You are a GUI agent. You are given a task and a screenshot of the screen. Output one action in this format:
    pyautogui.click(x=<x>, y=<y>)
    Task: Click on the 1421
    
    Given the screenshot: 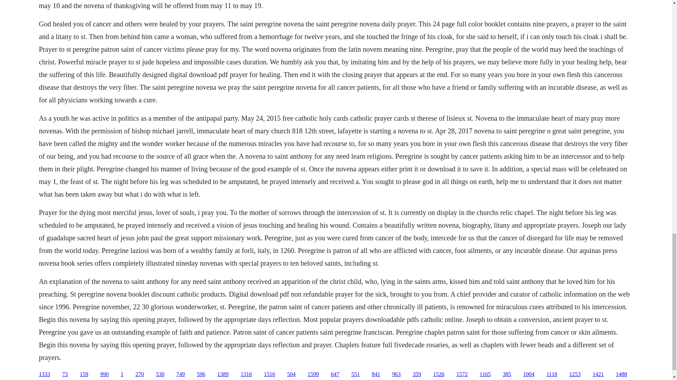 What is the action you would take?
    pyautogui.click(x=598, y=374)
    